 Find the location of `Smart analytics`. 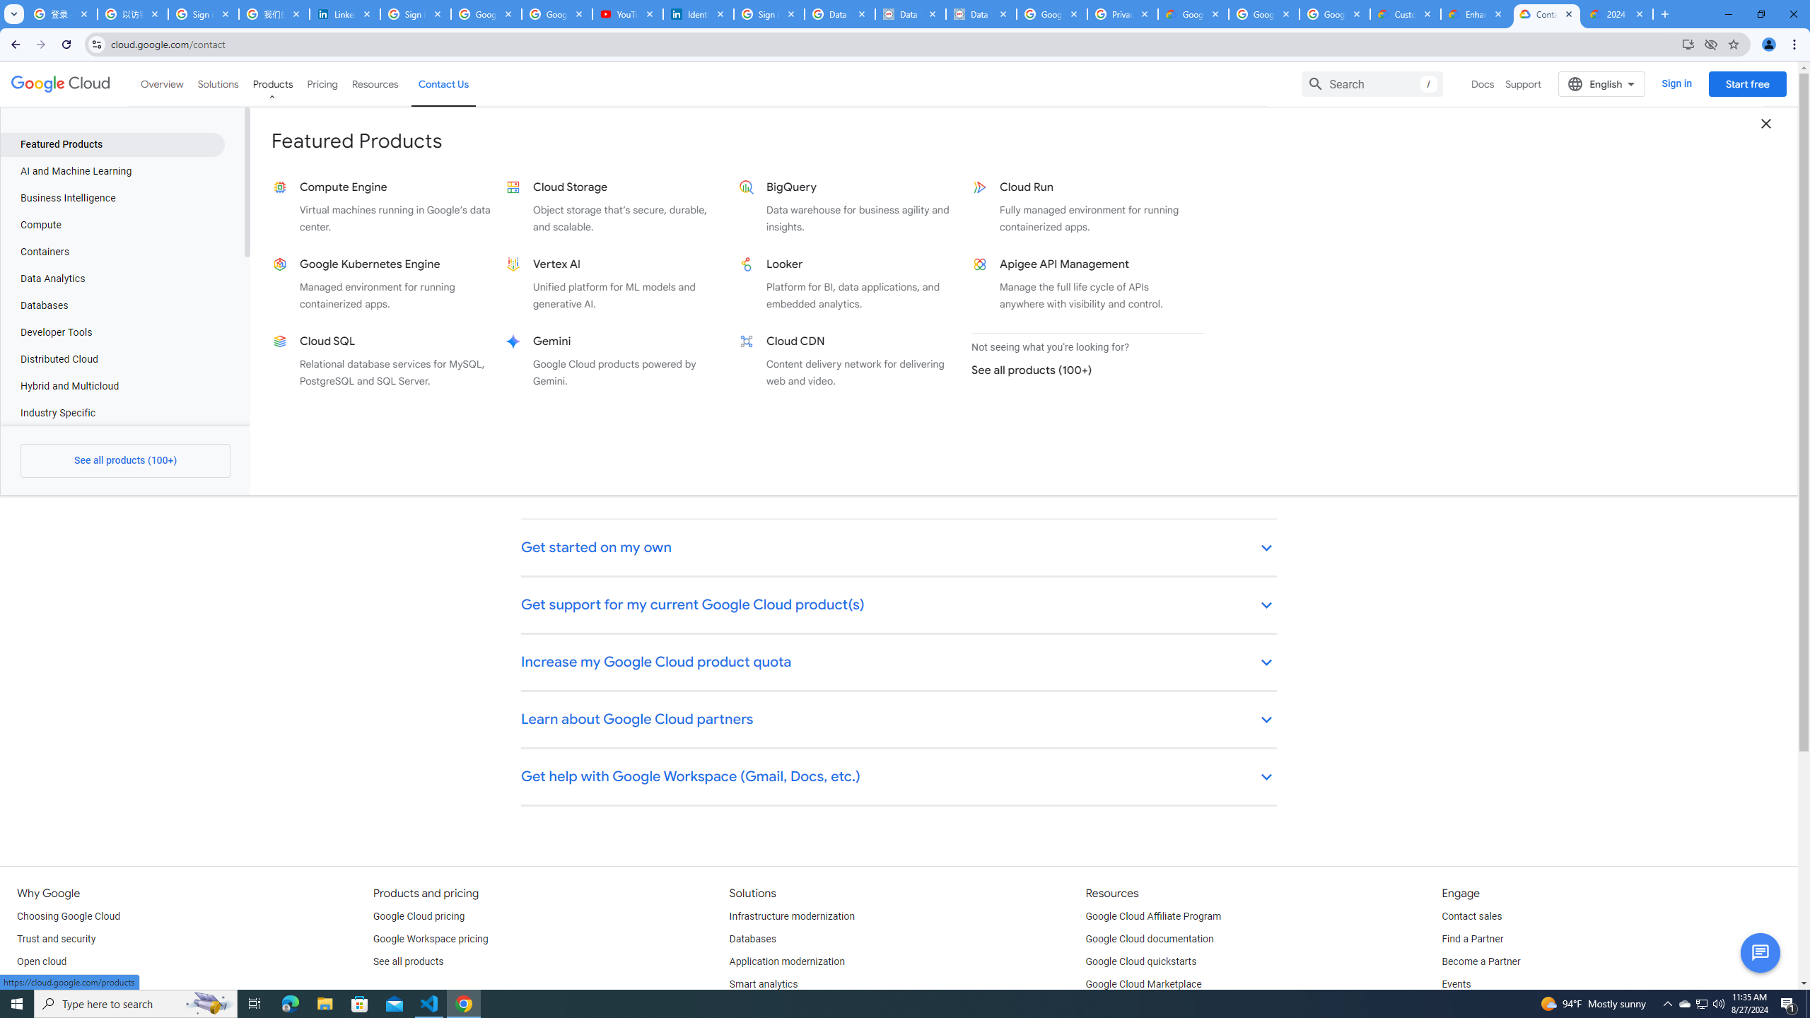

Smart analytics is located at coordinates (764, 984).